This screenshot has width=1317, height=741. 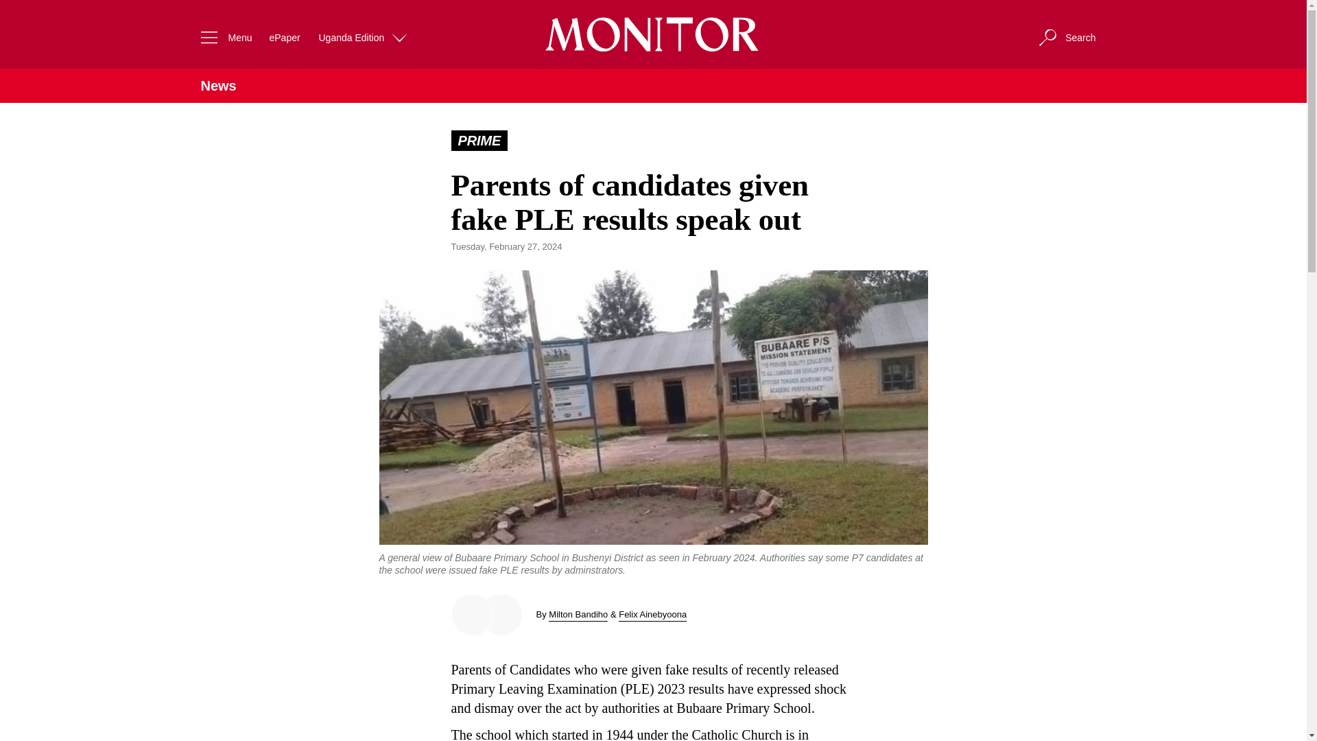 What do you see at coordinates (222, 37) in the screenshot?
I see `Menu` at bounding box center [222, 37].